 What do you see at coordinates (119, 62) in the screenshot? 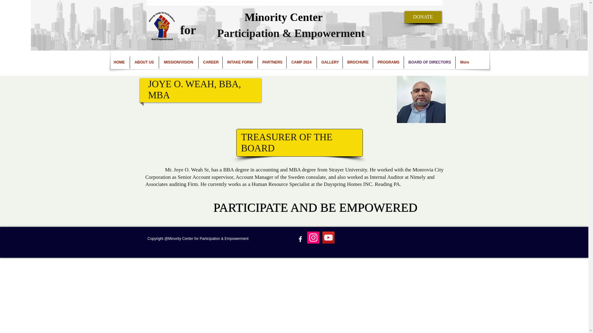
I see `HOME` at bounding box center [119, 62].